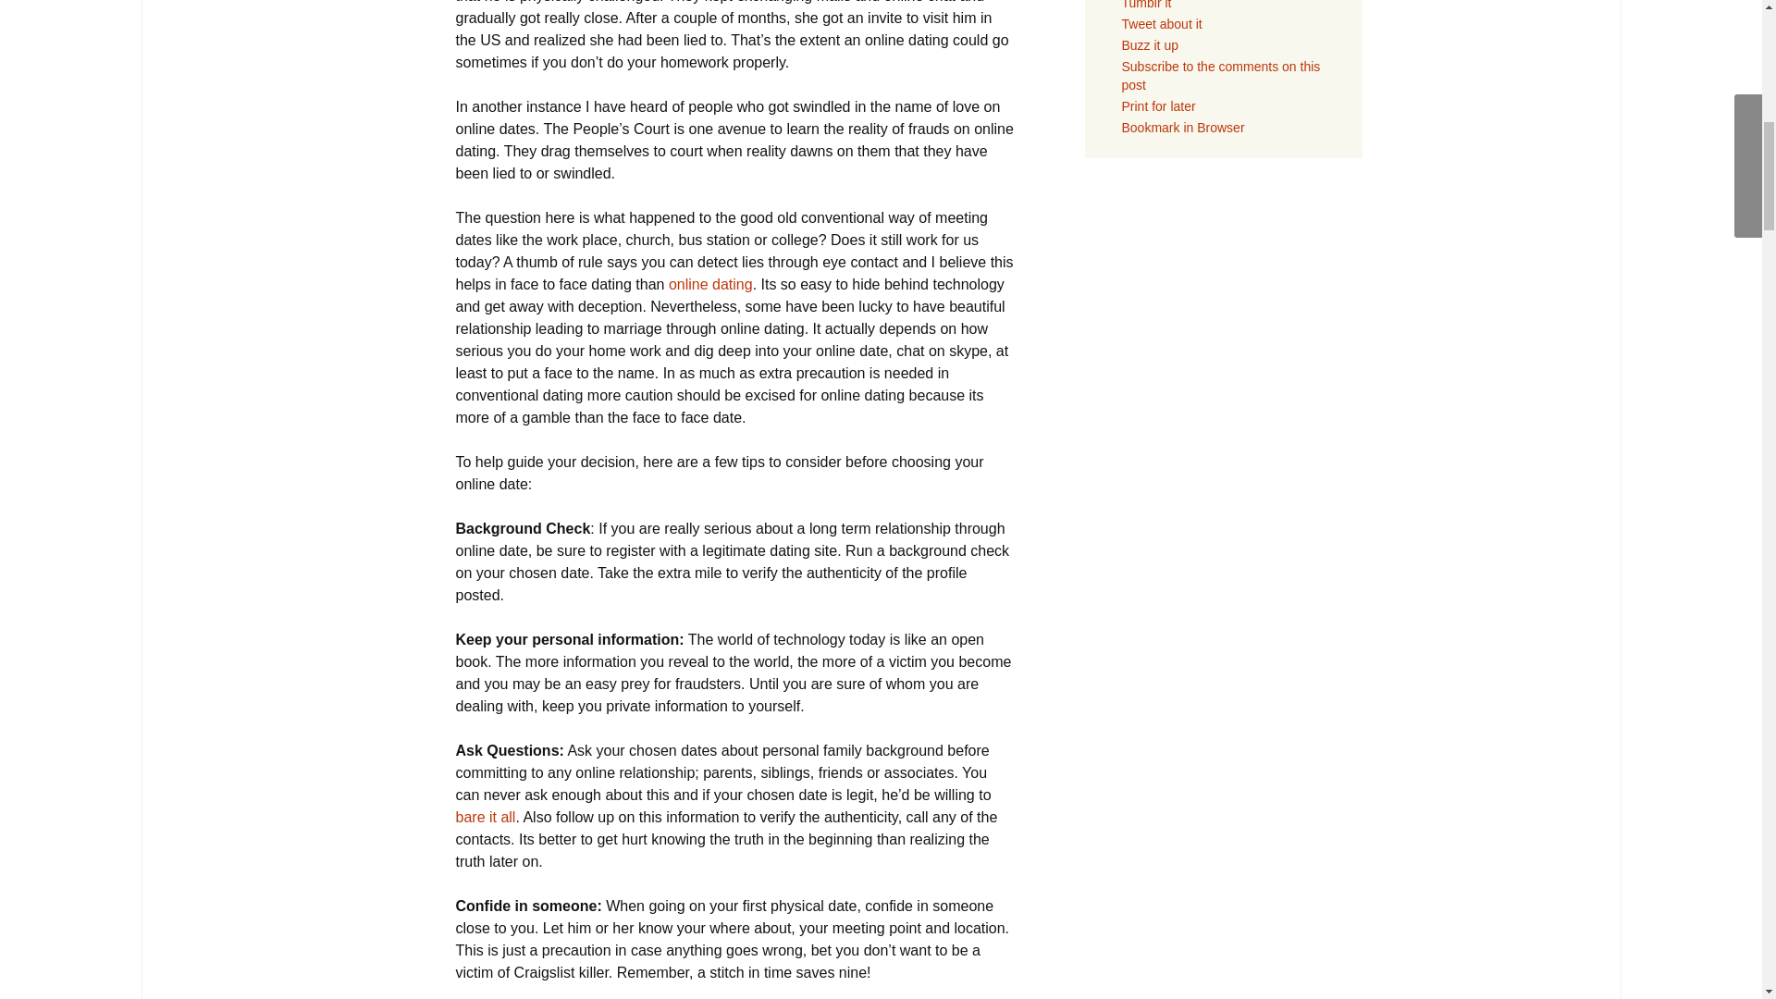 This screenshot has height=999, width=1776. What do you see at coordinates (710, 285) in the screenshot?
I see `online dating` at bounding box center [710, 285].